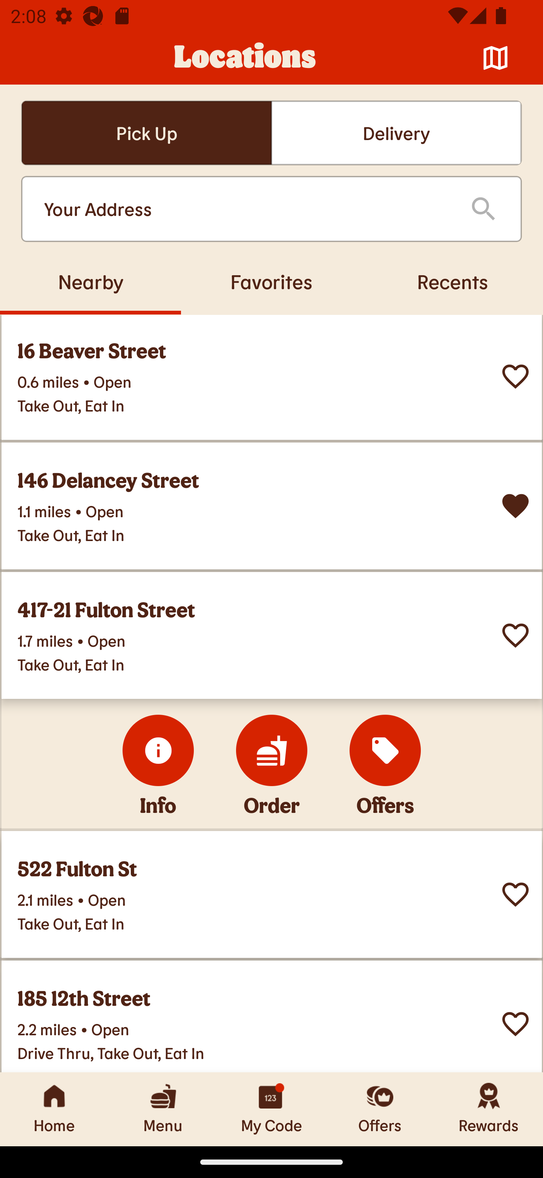 The height and width of the screenshot is (1178, 543). Describe the element at coordinates (515, 894) in the screenshot. I see `Set this restaurant as a favorite ` at that location.